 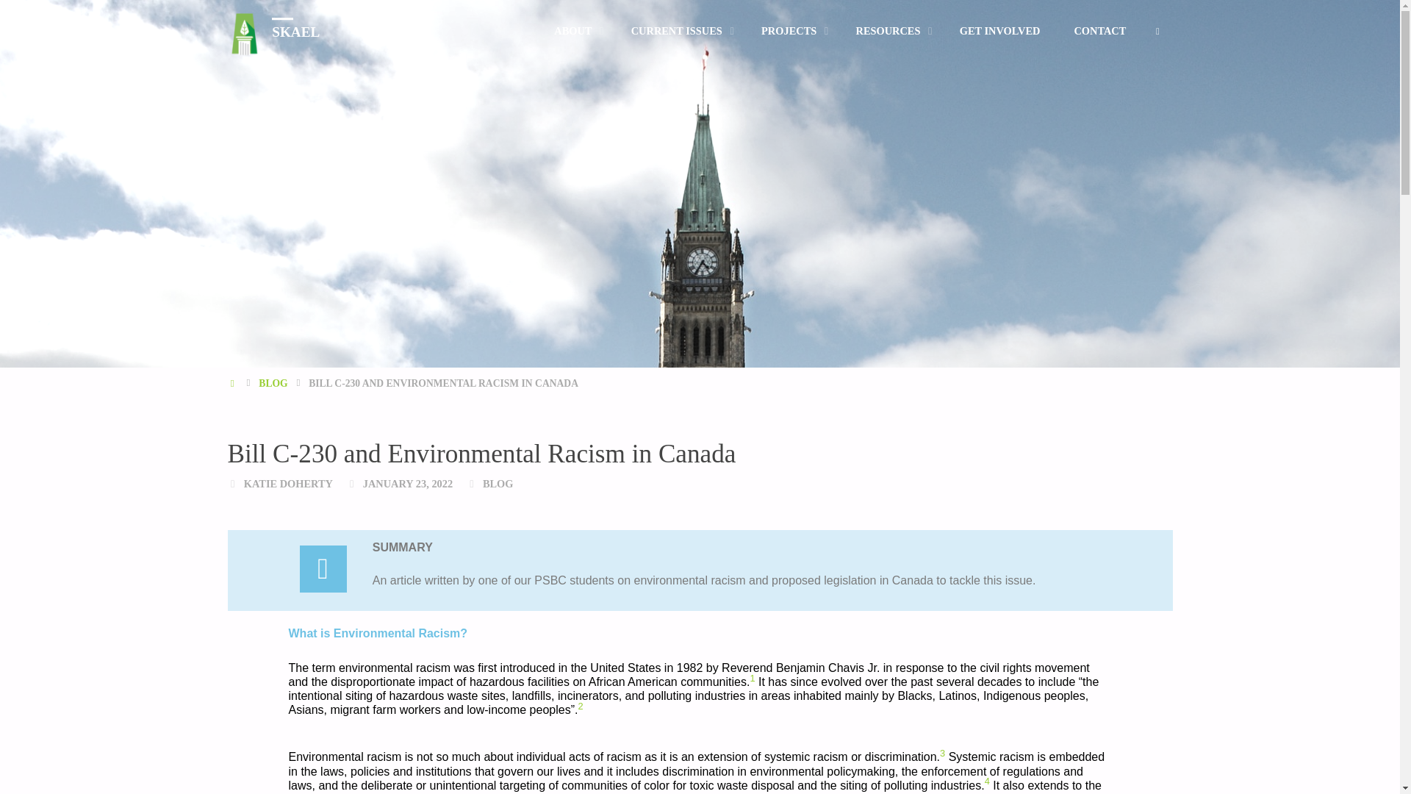 I want to click on ABOUT, so click(x=575, y=31).